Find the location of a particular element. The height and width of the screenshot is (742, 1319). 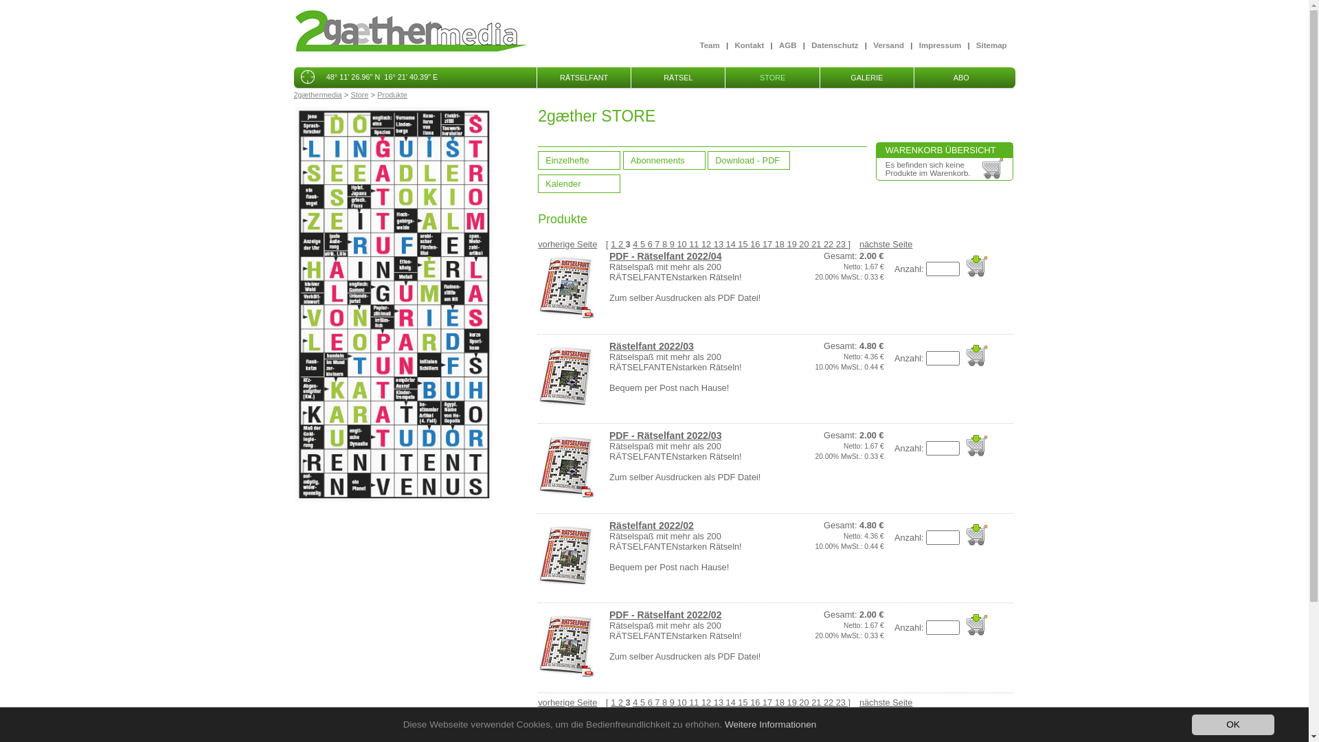

vorherige Seite is located at coordinates (567, 702).